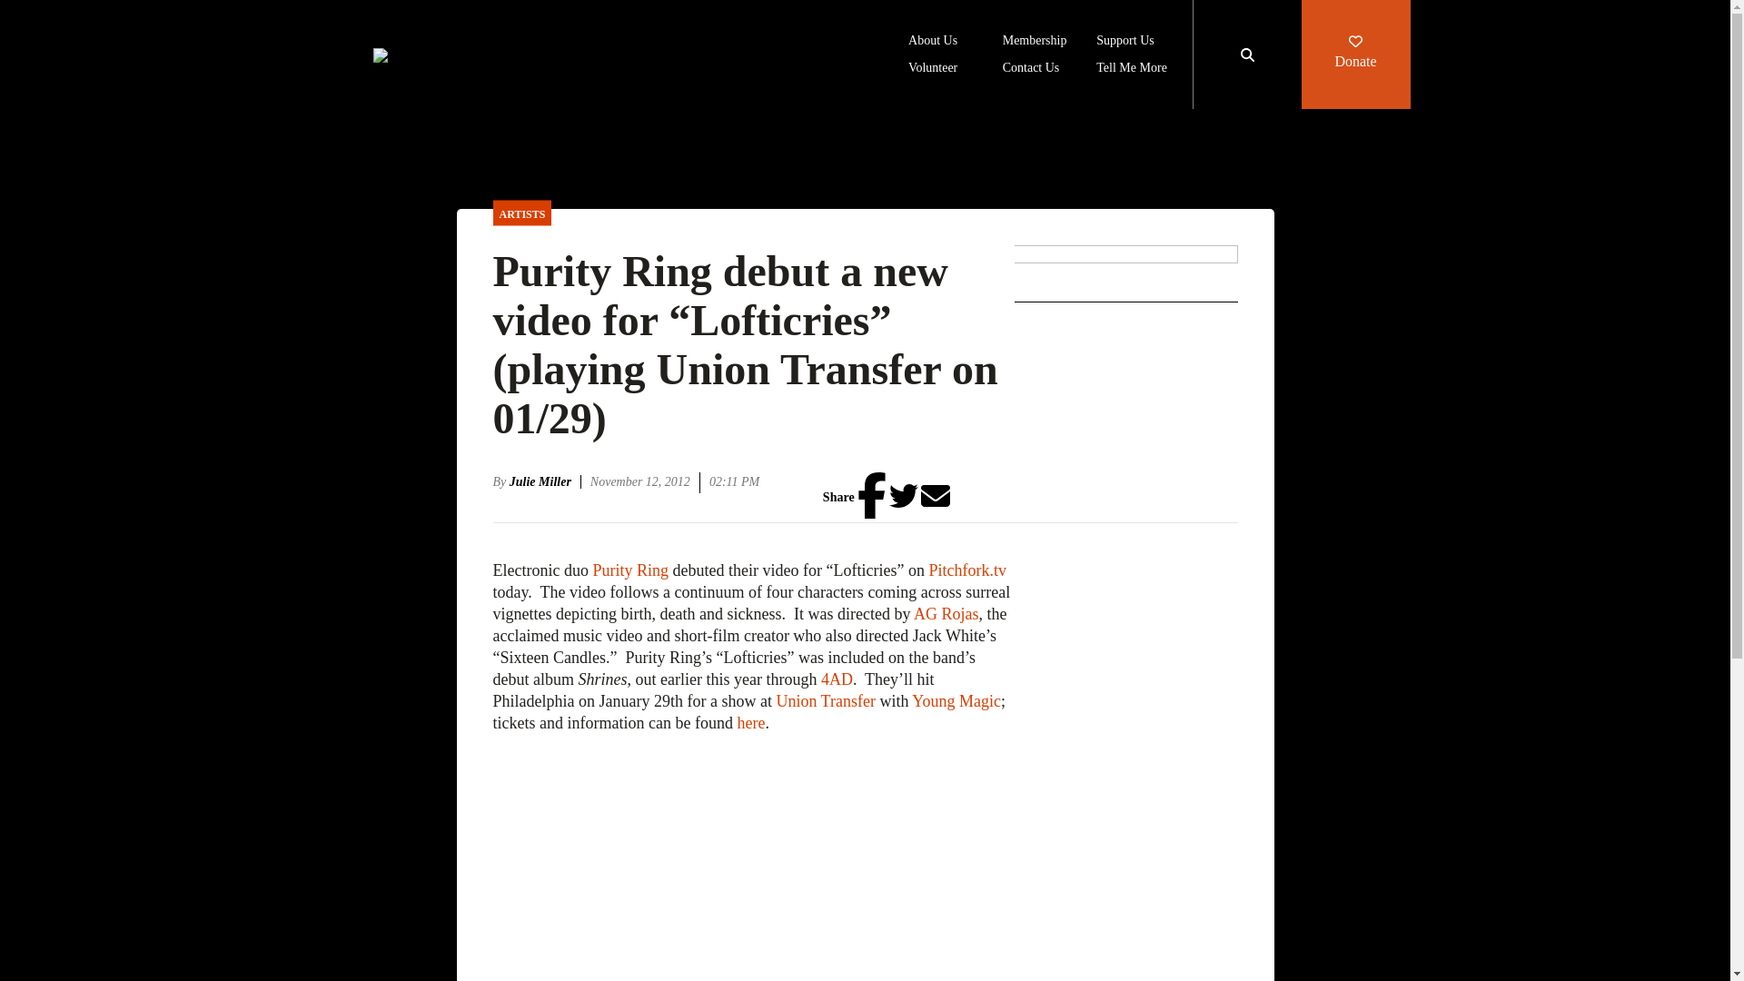 The width and height of the screenshot is (1744, 981). What do you see at coordinates (1355, 54) in the screenshot?
I see `Donate` at bounding box center [1355, 54].